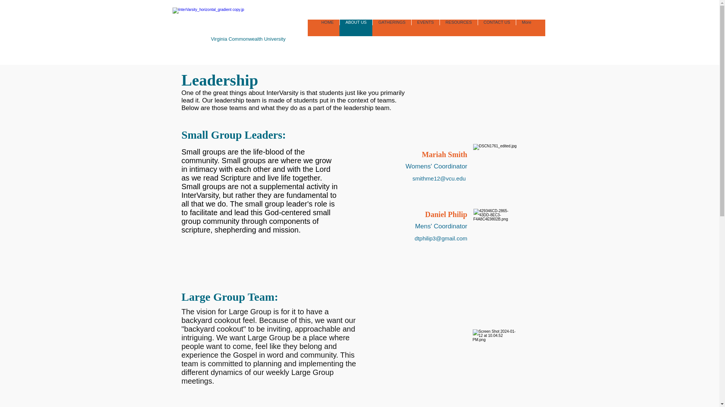 Image resolution: width=725 pixels, height=407 pixels. What do you see at coordinates (497, 28) in the screenshot?
I see `CONTACT US` at bounding box center [497, 28].